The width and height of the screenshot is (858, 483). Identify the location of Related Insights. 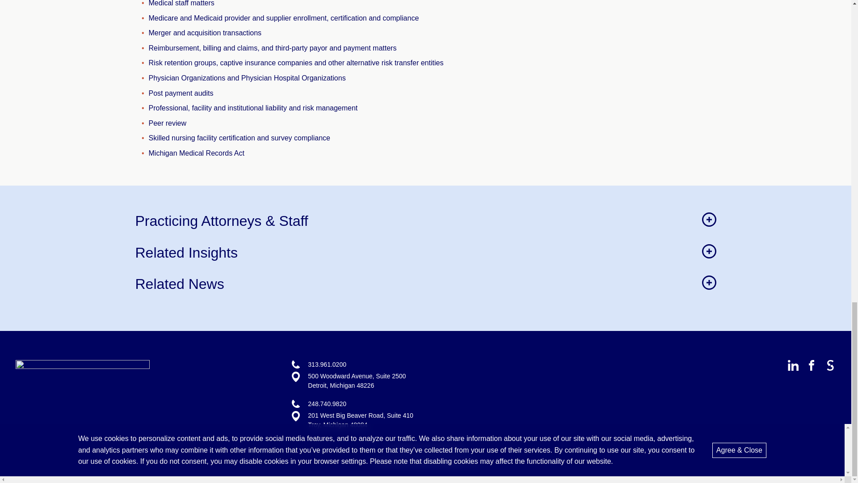
(425, 253).